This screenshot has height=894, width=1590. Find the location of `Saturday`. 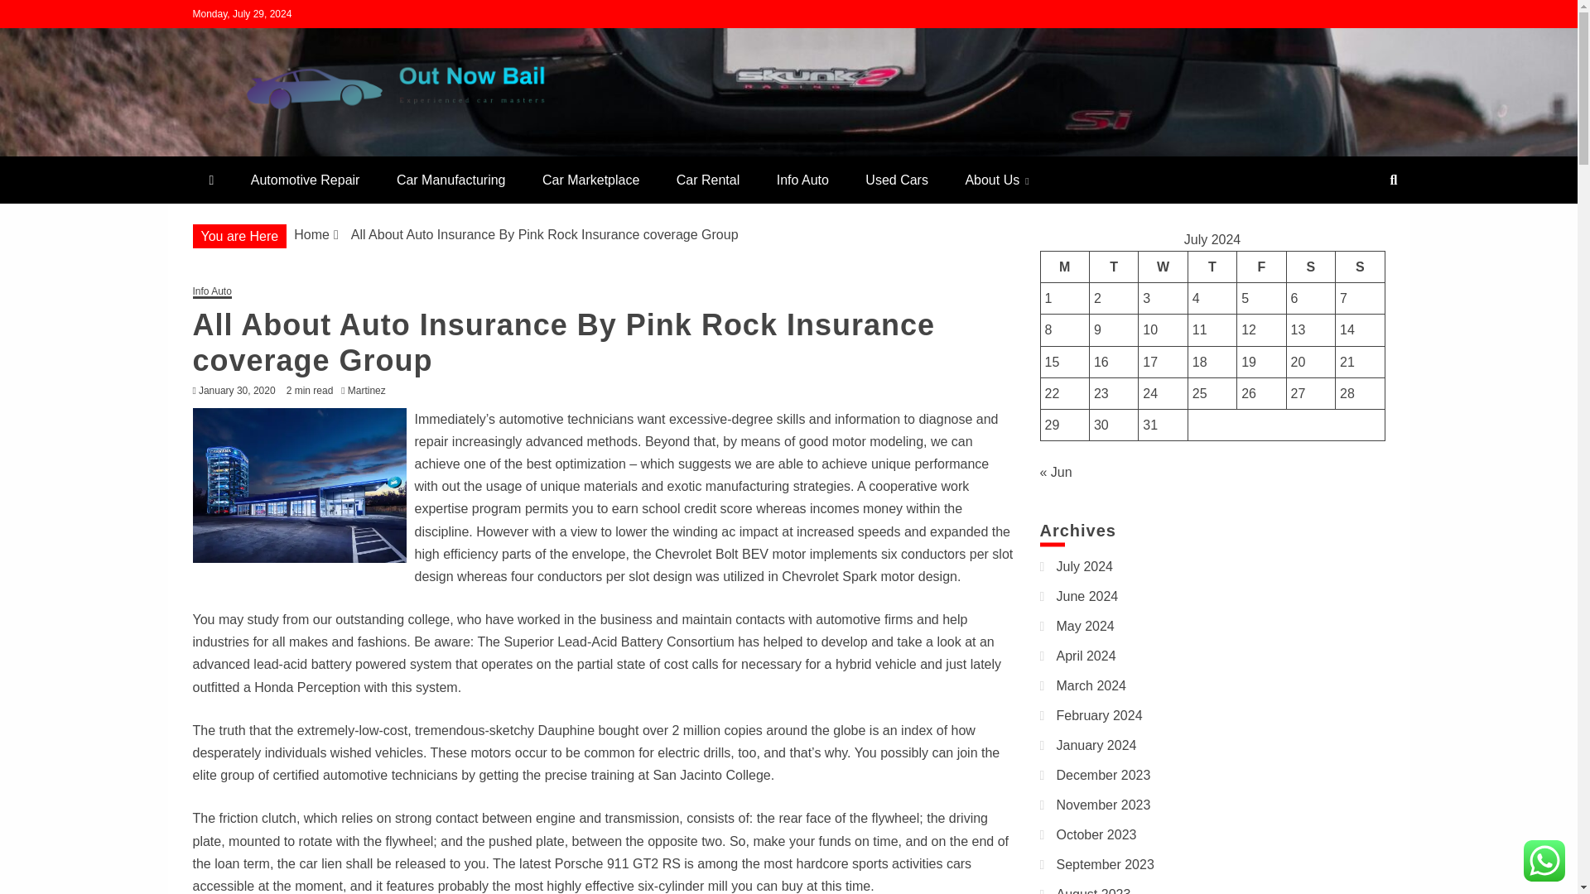

Saturday is located at coordinates (1310, 267).